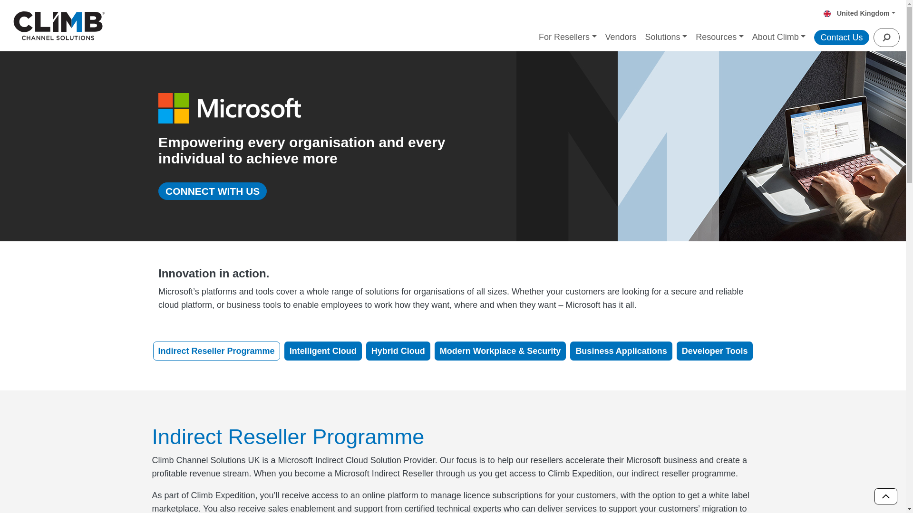 This screenshot has width=913, height=513. What do you see at coordinates (886, 496) in the screenshot?
I see `Scroll to top` at bounding box center [886, 496].